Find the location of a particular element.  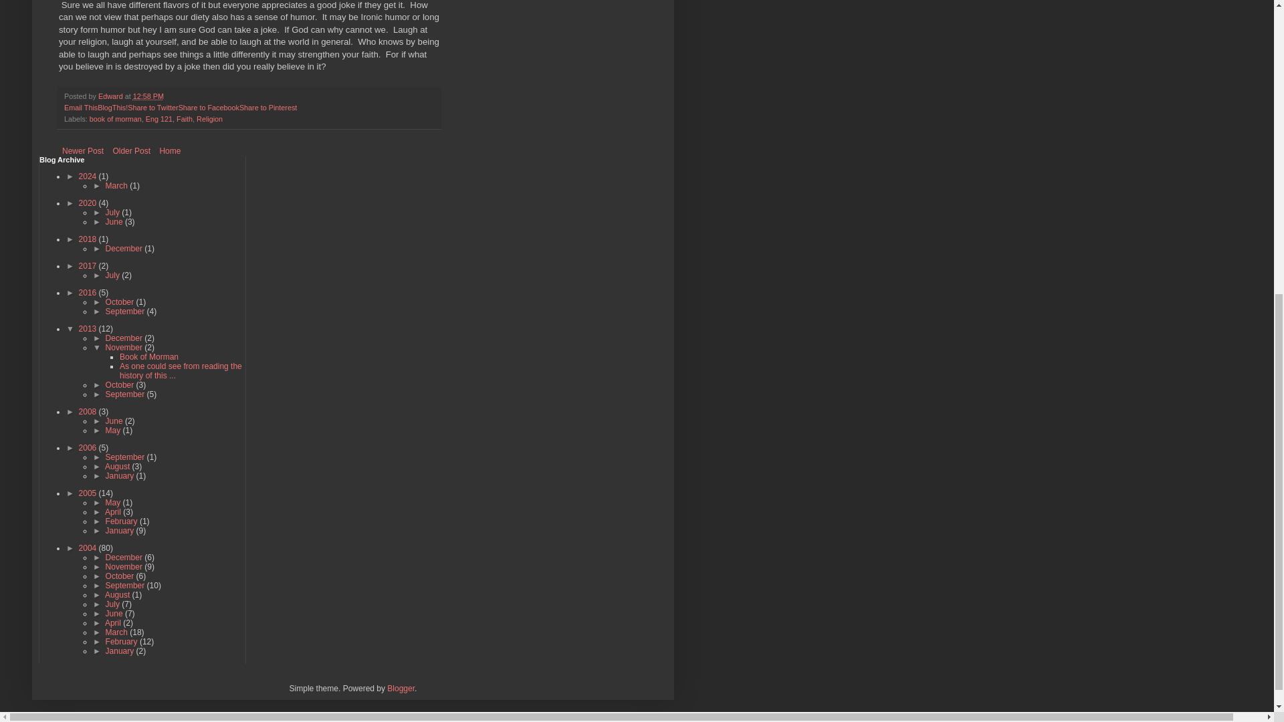

December is located at coordinates (124, 249).